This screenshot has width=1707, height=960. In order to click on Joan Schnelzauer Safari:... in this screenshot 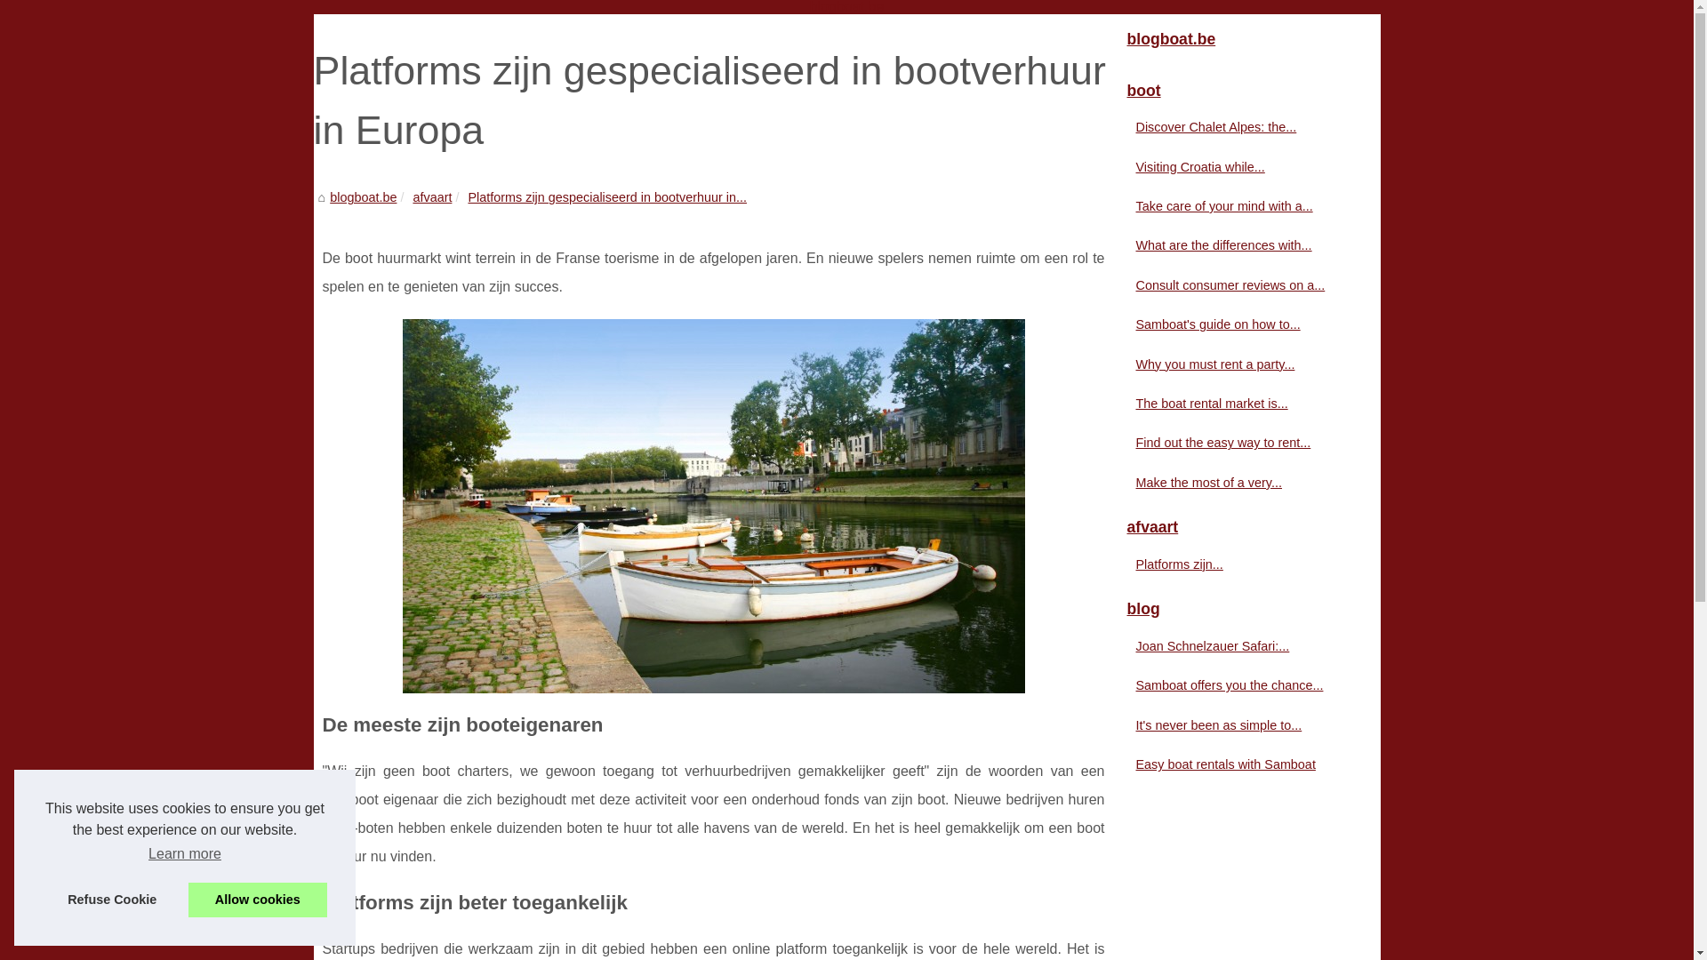, I will do `click(1238, 646)`.